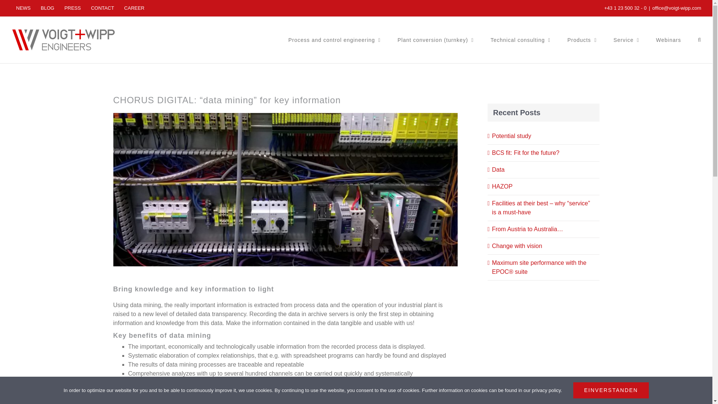 This screenshot has height=404, width=718. I want to click on BLOG, so click(47, 8).